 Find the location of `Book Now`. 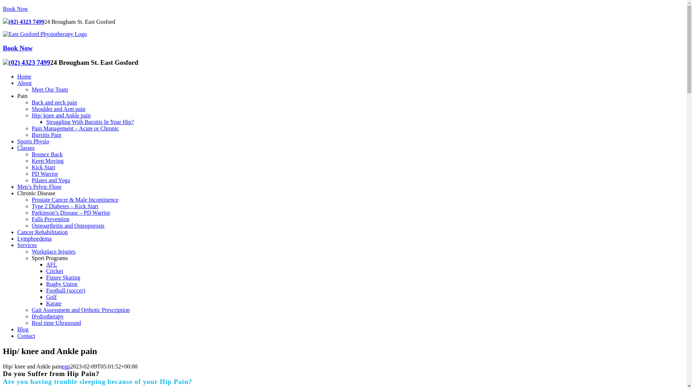

Book Now is located at coordinates (18, 48).